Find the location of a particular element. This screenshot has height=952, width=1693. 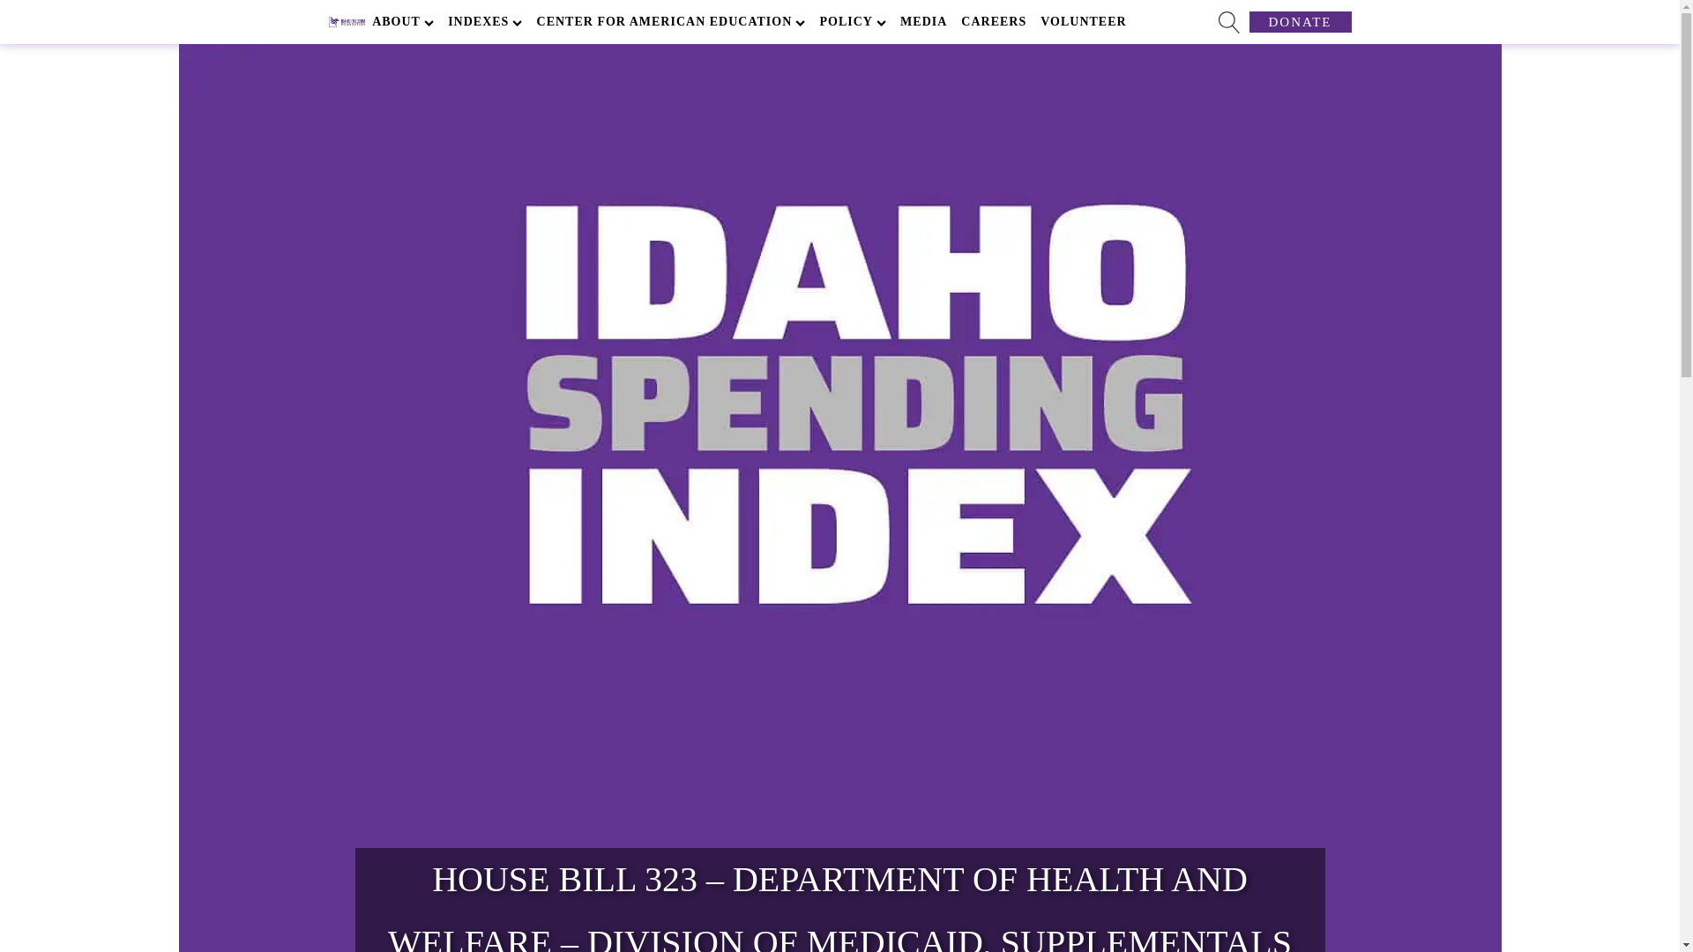

CAREERS is located at coordinates (993, 21).